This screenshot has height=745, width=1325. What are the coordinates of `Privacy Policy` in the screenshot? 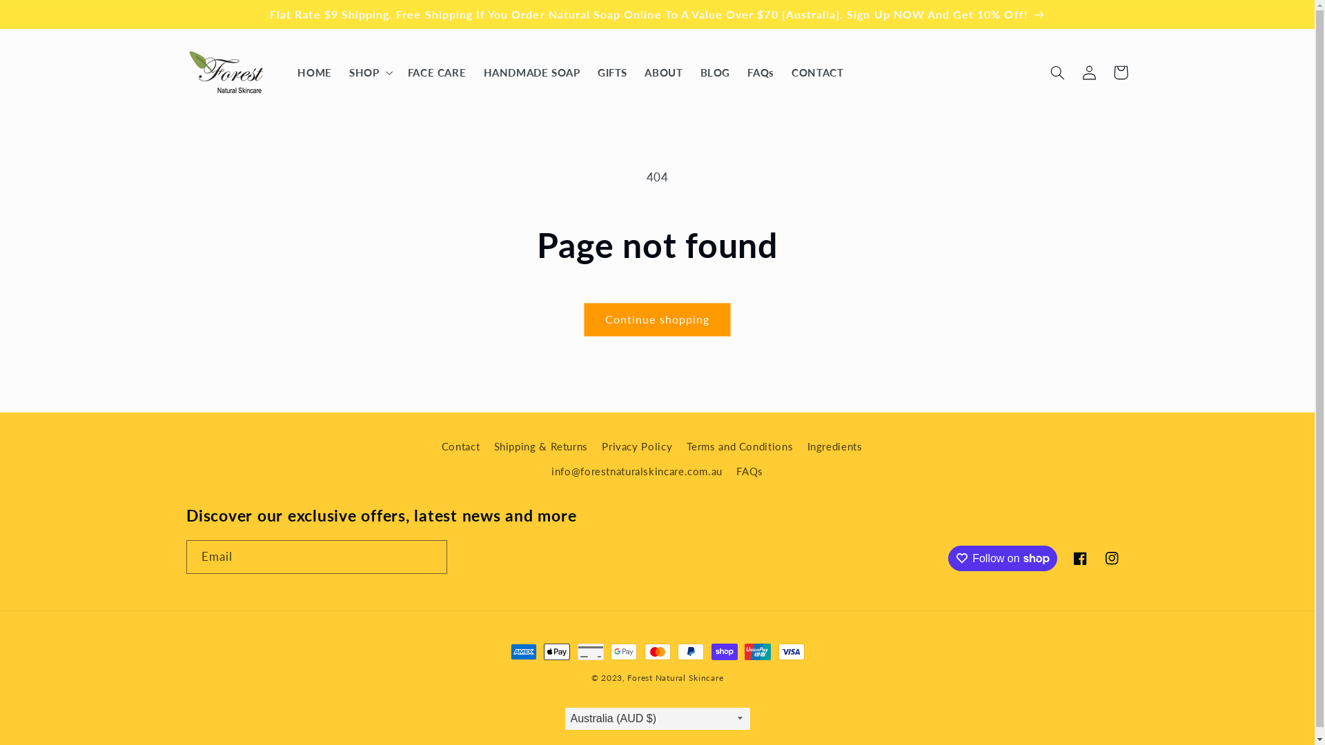 It's located at (637, 447).